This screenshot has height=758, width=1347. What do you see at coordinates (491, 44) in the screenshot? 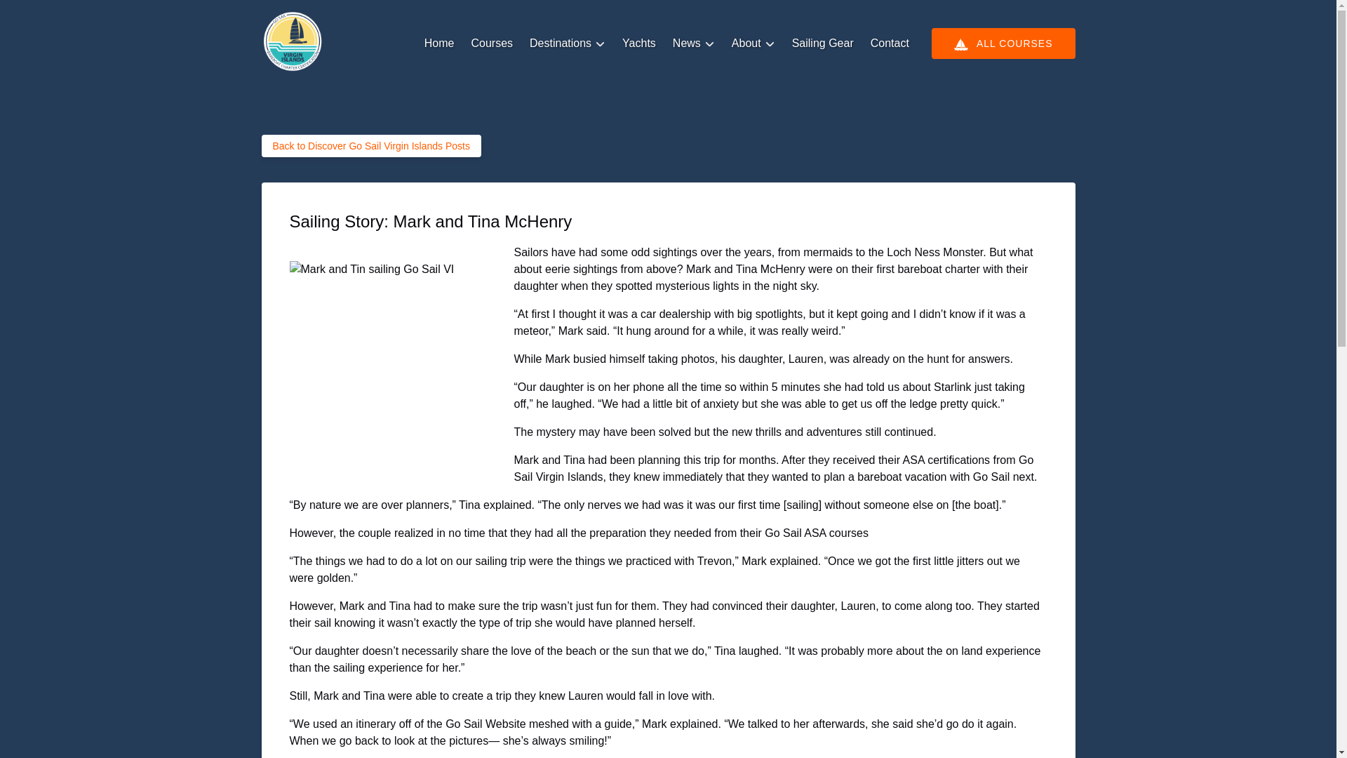
I see `Courses` at bounding box center [491, 44].